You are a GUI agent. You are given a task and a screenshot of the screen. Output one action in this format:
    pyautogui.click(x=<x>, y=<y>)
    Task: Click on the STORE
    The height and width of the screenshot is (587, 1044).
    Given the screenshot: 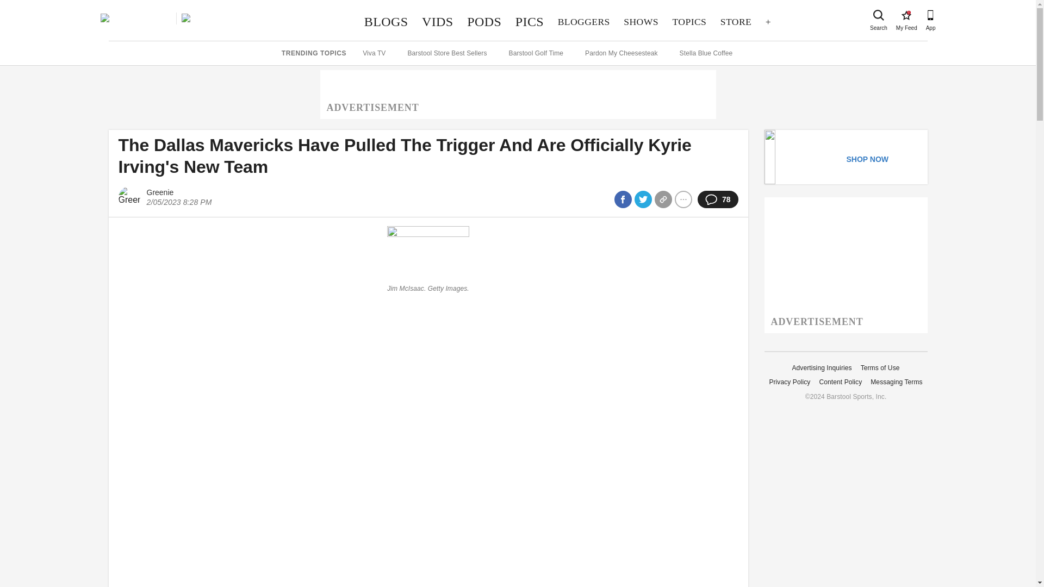 What is the action you would take?
    pyautogui.click(x=736, y=22)
    